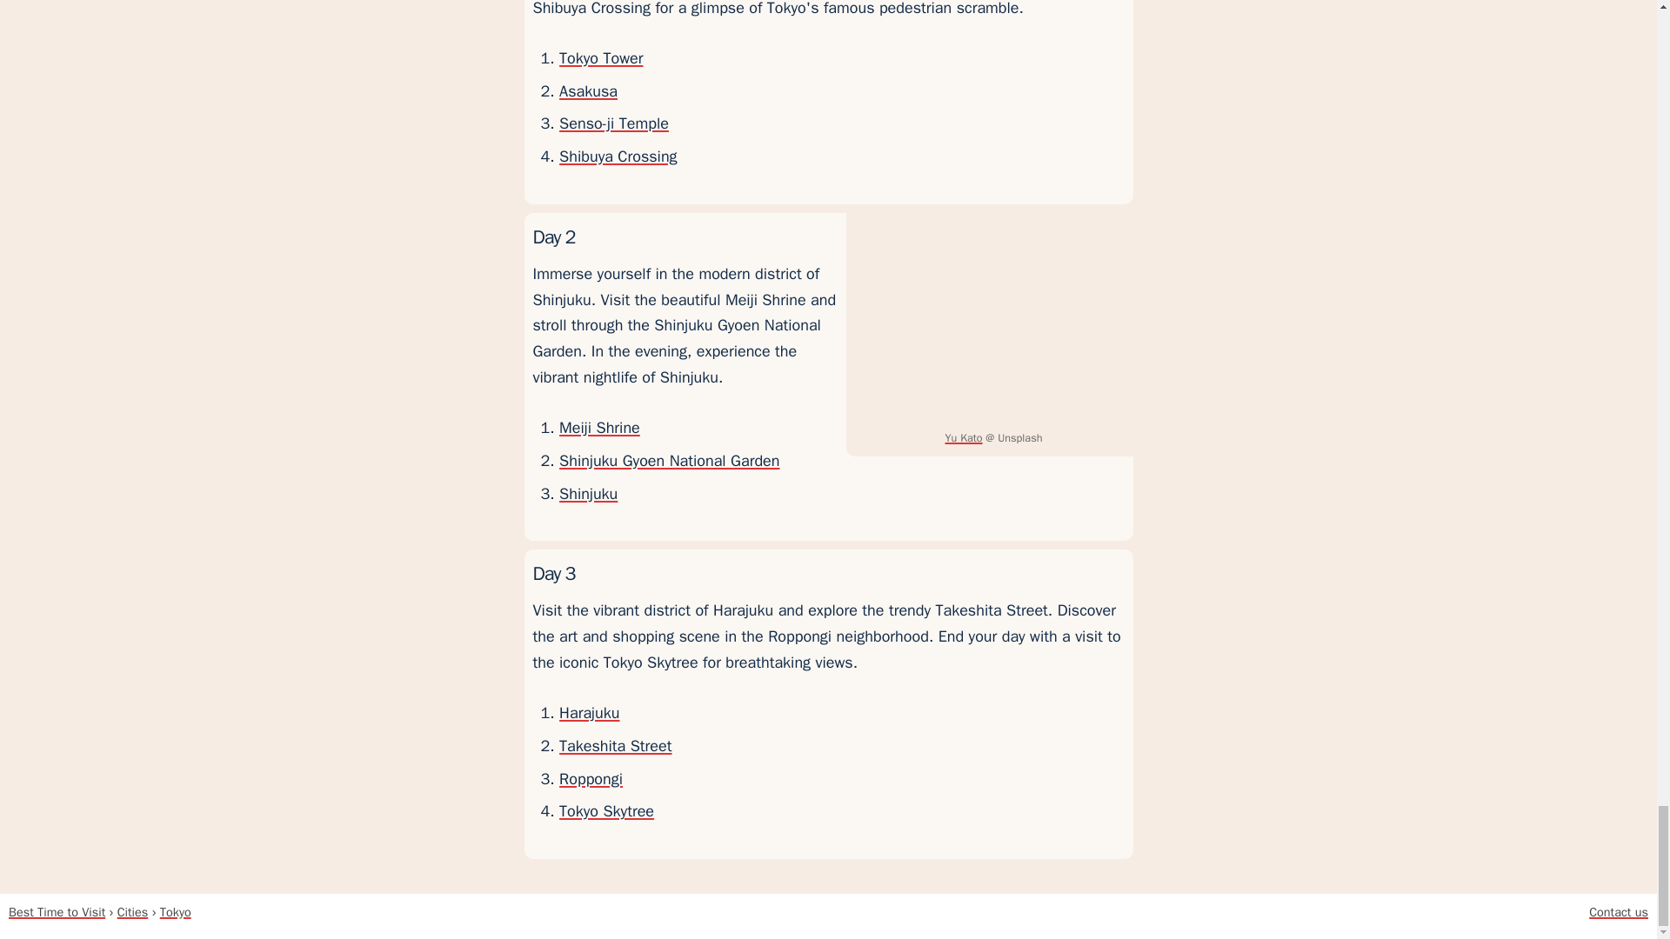 This screenshot has width=1670, height=939. Describe the element at coordinates (588, 90) in the screenshot. I see `Asakusa` at that location.